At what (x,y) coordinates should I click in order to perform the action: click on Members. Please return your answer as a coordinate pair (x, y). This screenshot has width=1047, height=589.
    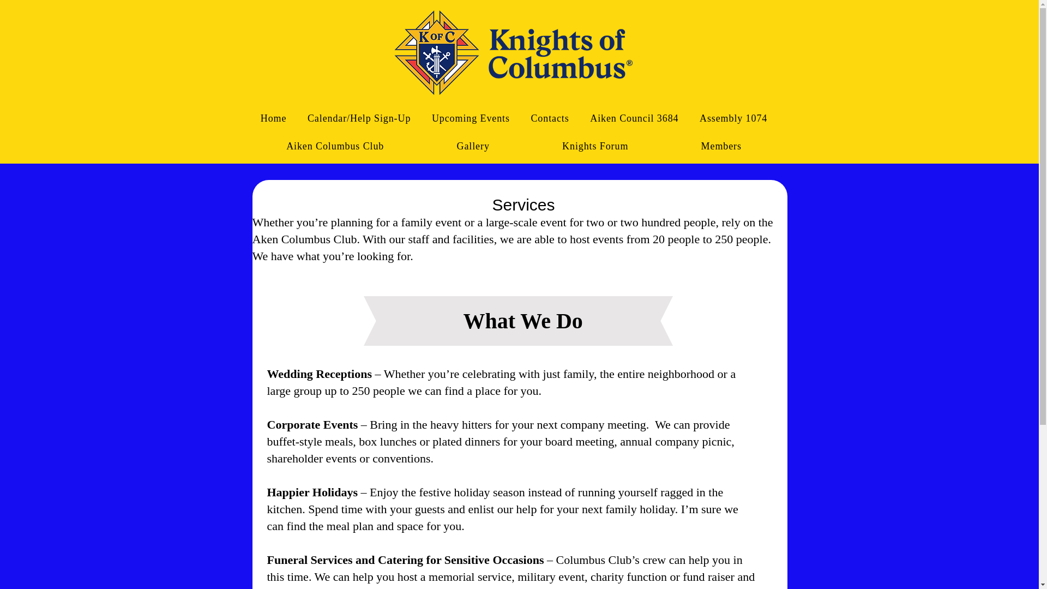
    Looking at the image, I should click on (721, 146).